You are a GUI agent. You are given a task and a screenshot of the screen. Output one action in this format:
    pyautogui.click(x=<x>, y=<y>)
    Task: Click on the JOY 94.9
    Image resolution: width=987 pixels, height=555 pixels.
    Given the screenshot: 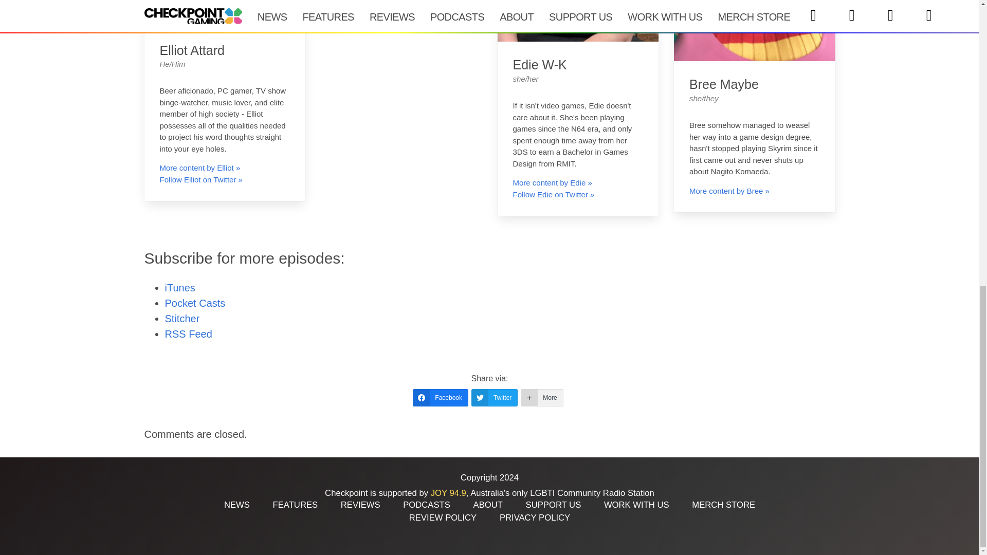 What is the action you would take?
    pyautogui.click(x=448, y=493)
    